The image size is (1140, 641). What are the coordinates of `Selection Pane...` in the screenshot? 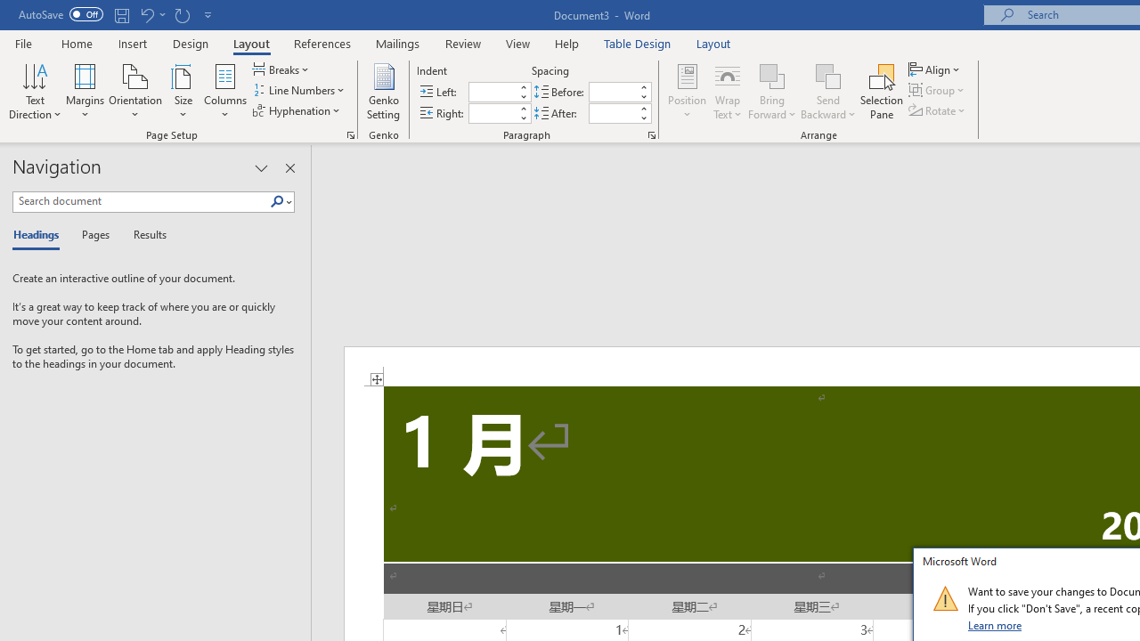 It's located at (882, 91).